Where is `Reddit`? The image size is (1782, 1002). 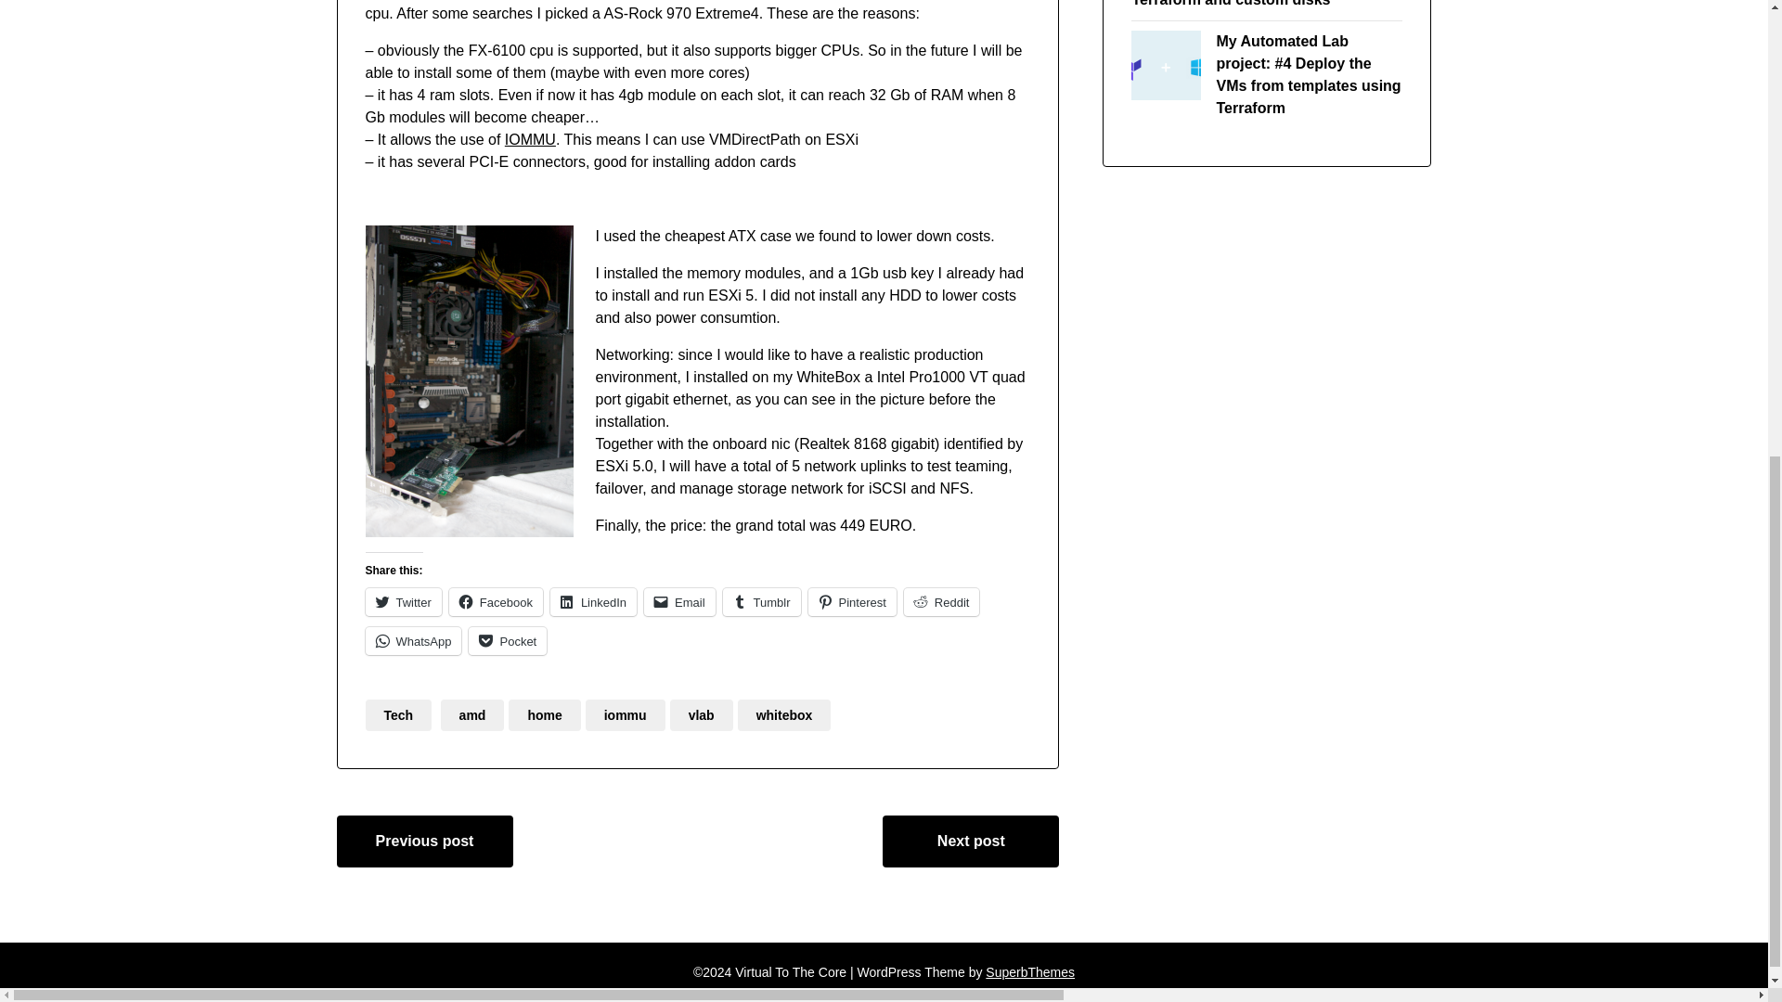 Reddit is located at coordinates (941, 601).